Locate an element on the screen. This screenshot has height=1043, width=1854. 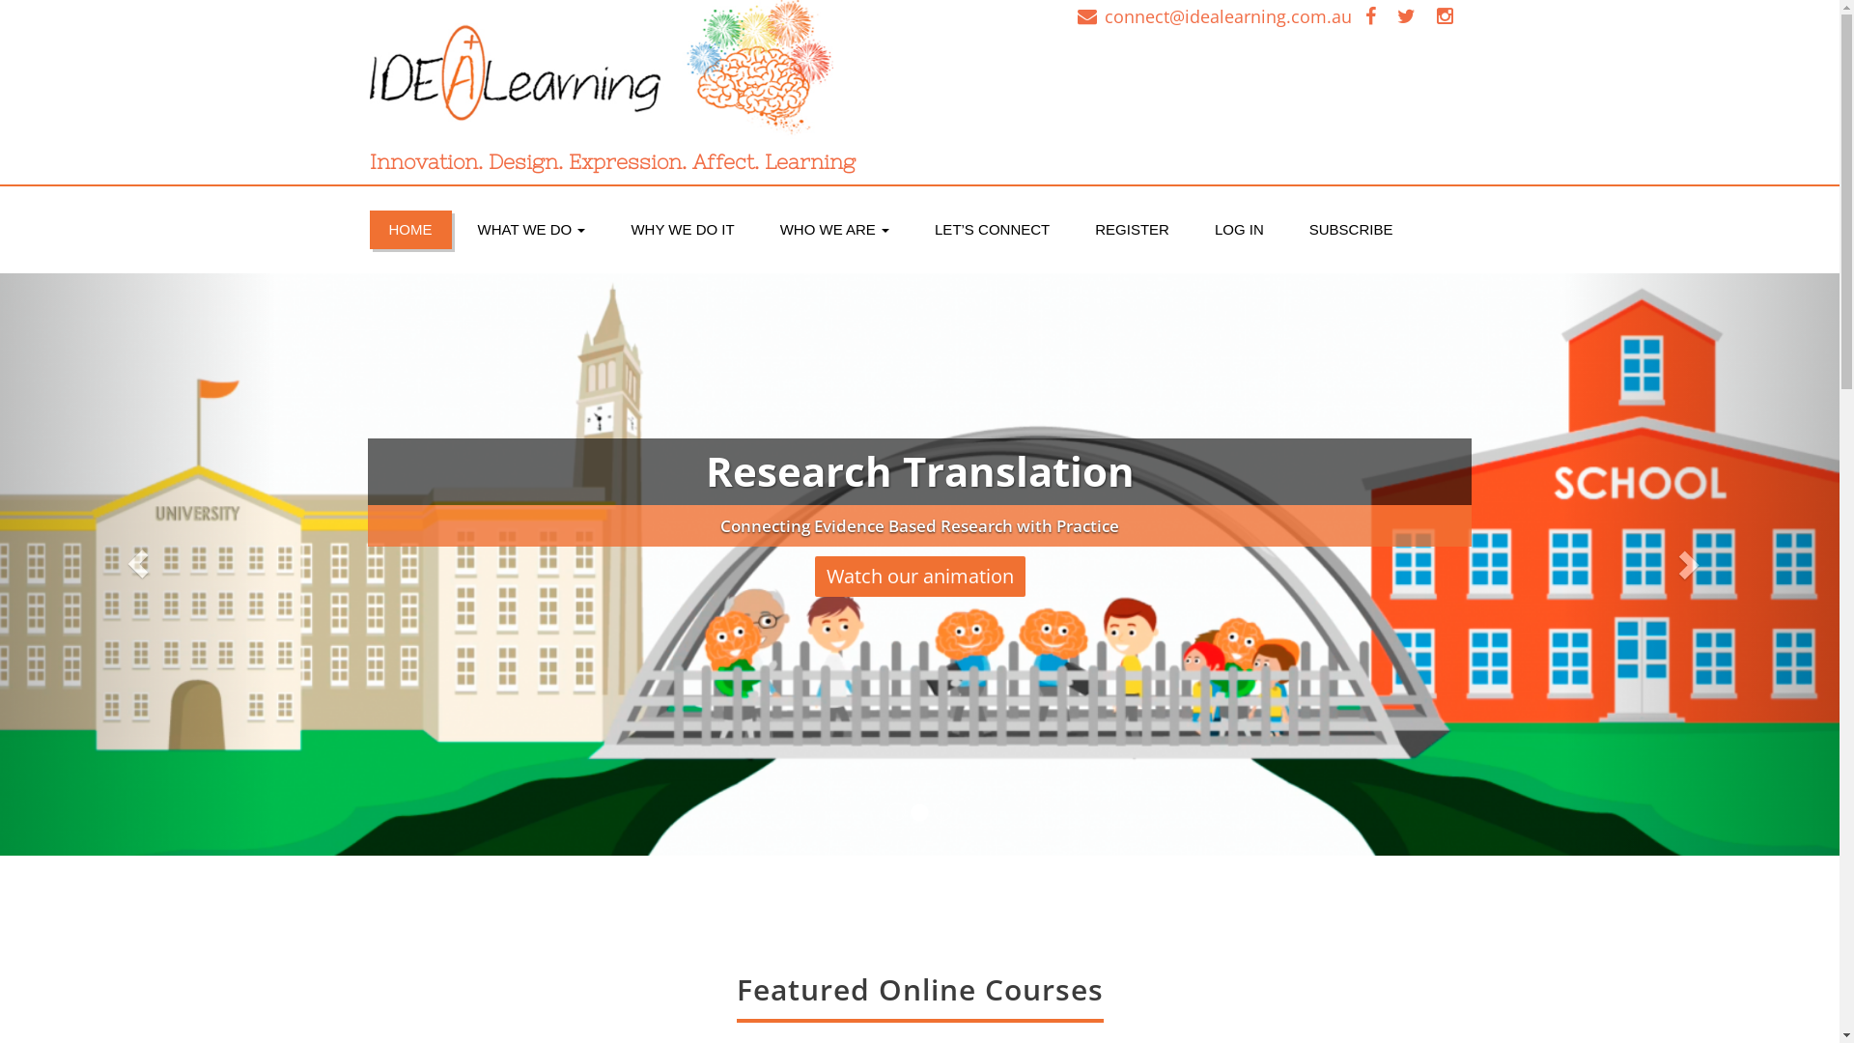
Watch our animation is located at coordinates (1097, 585).